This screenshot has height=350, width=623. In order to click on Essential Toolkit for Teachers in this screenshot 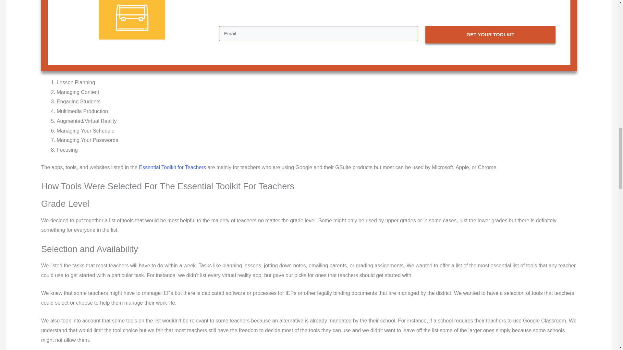, I will do `click(173, 167)`.